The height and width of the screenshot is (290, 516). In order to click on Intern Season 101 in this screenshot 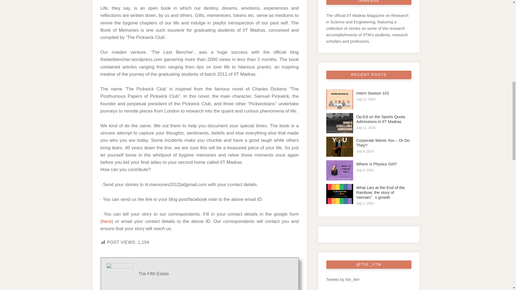, I will do `click(373, 93)`.